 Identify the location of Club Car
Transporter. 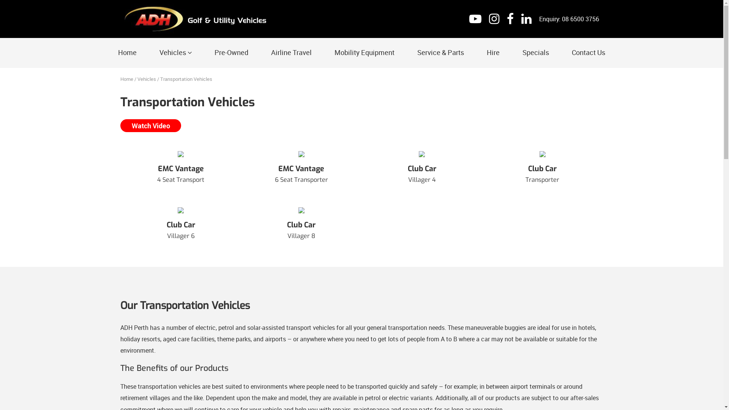
(542, 172).